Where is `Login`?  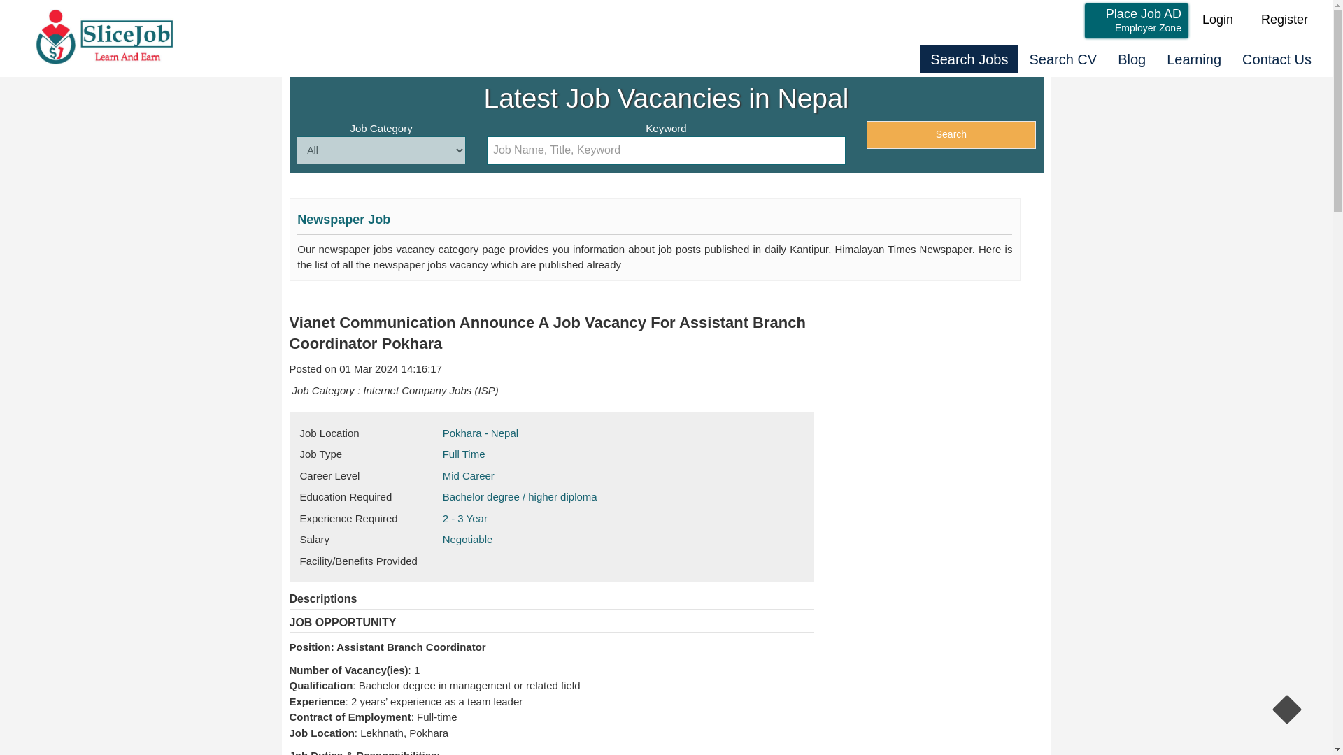 Login is located at coordinates (1218, 19).